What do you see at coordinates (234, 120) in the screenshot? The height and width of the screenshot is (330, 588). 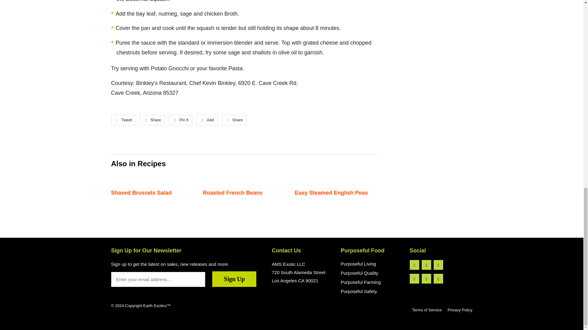 I see `Share` at bounding box center [234, 120].